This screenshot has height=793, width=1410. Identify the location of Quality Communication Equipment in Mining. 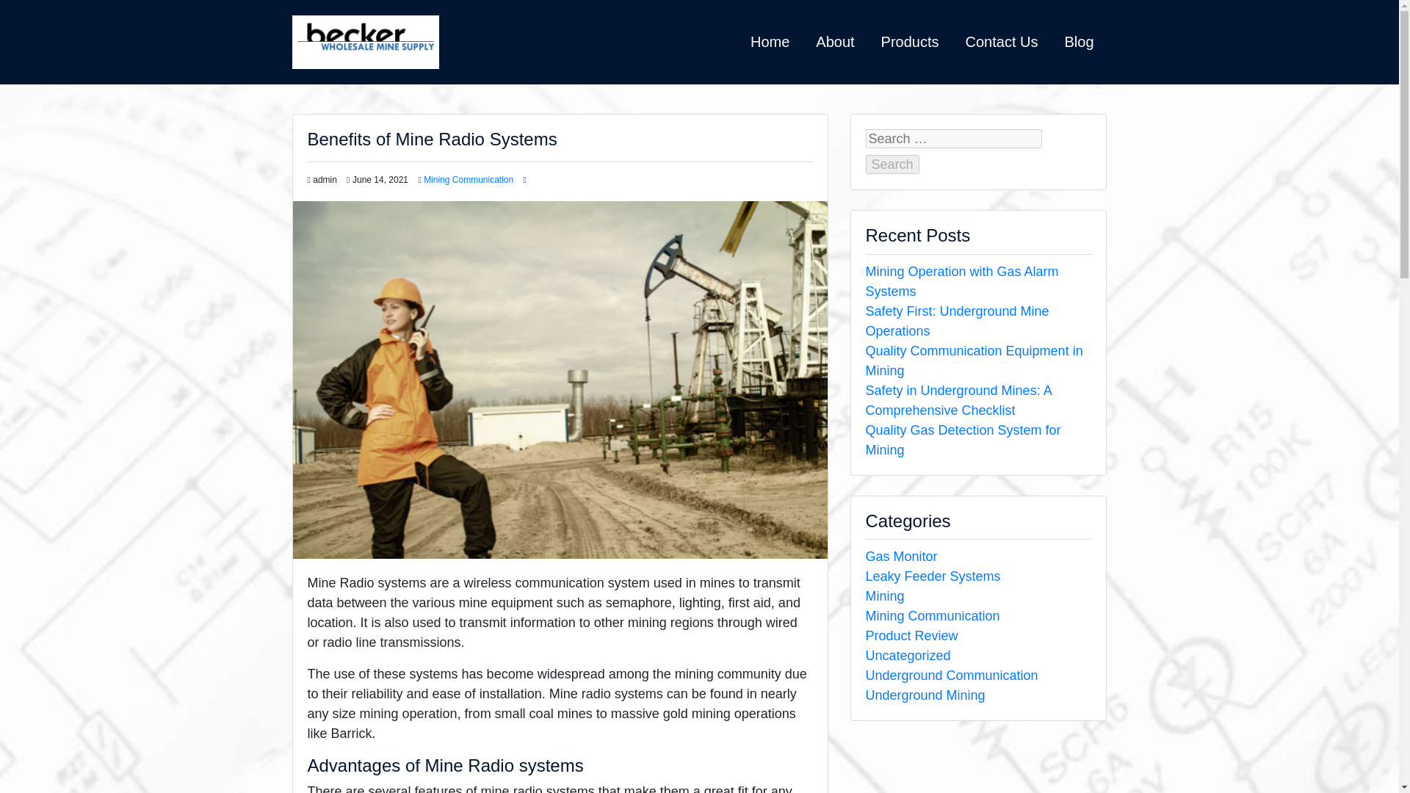
(974, 361).